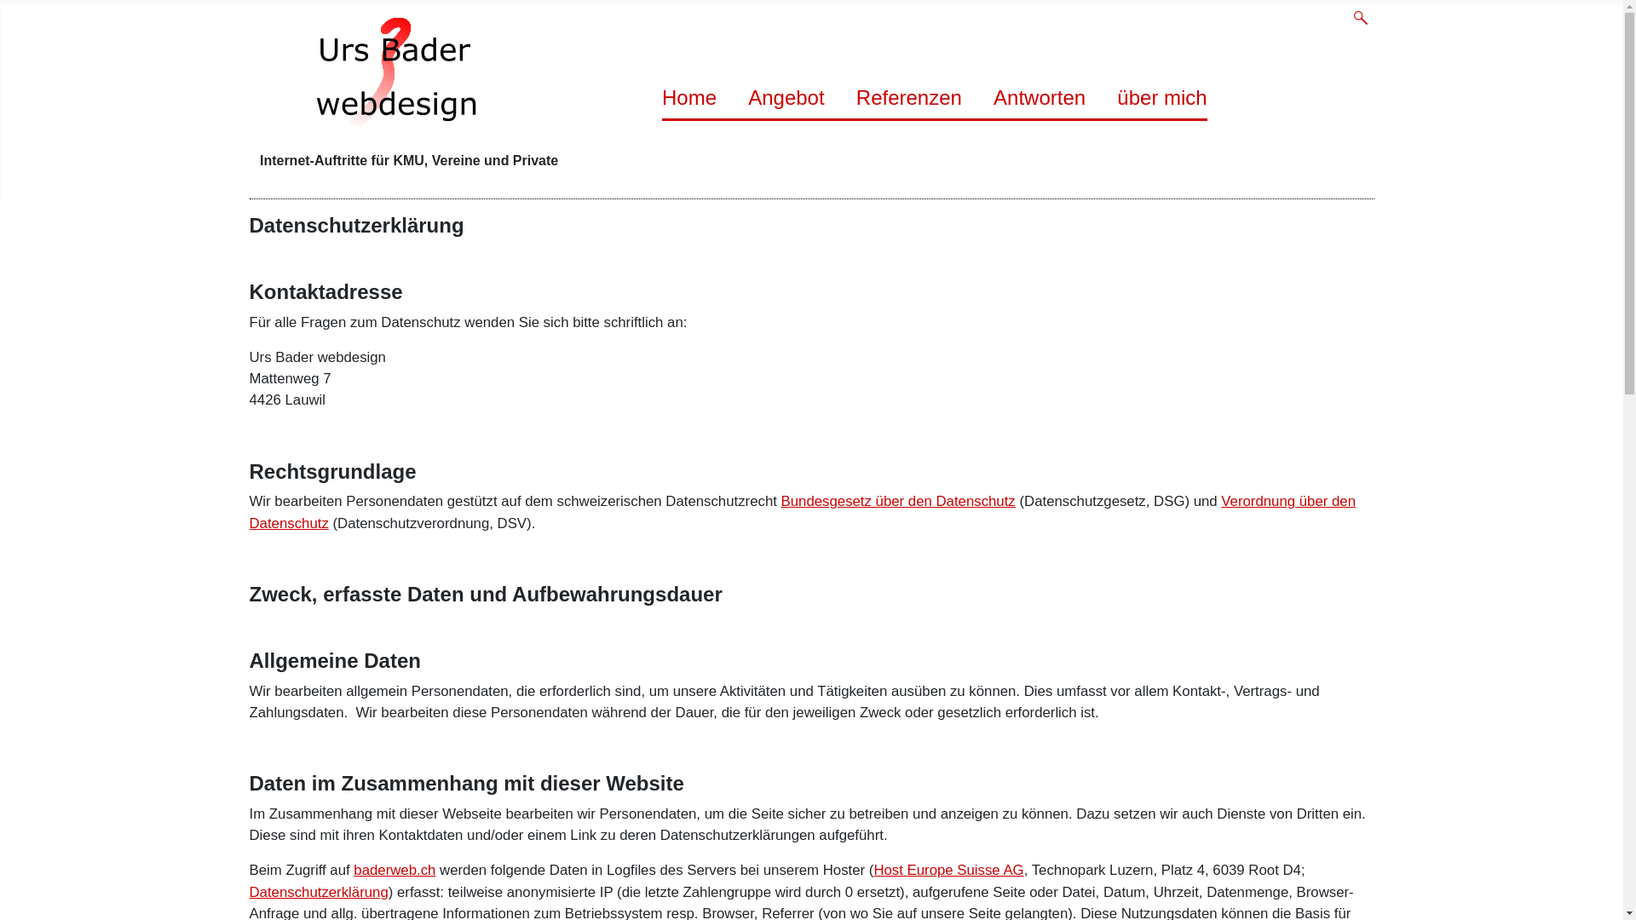 The height and width of the screenshot is (920, 1636). I want to click on Angebot, so click(786, 97).